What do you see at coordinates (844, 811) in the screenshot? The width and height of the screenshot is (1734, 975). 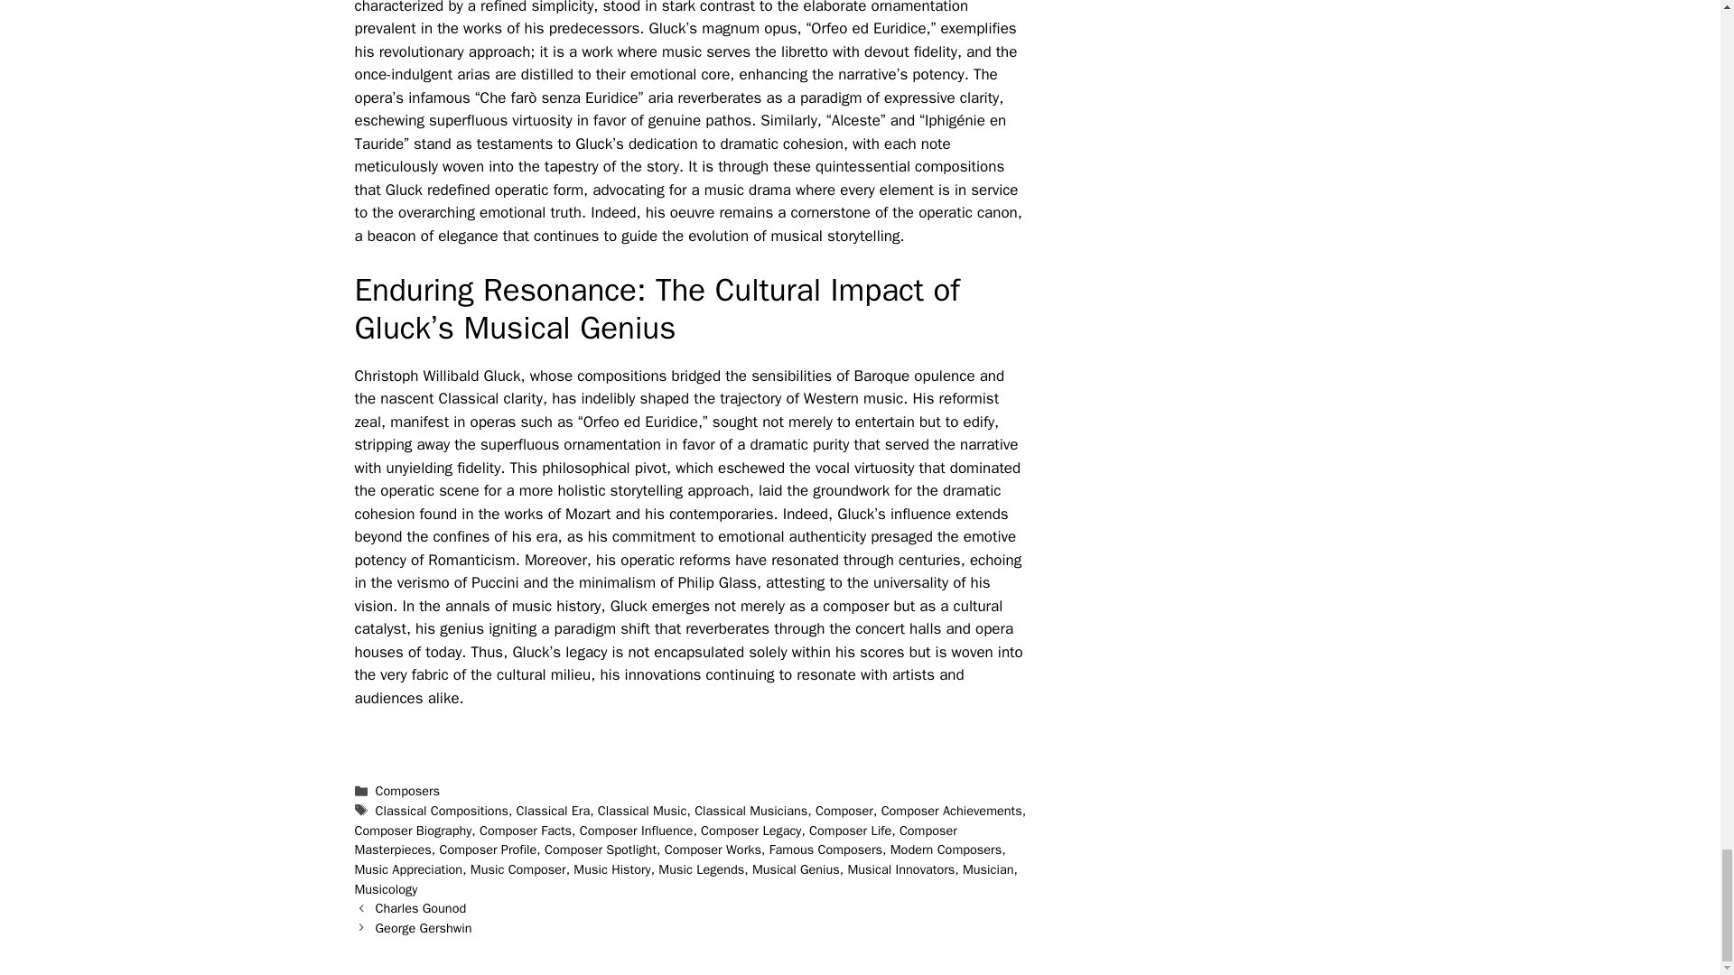 I see `Composer` at bounding box center [844, 811].